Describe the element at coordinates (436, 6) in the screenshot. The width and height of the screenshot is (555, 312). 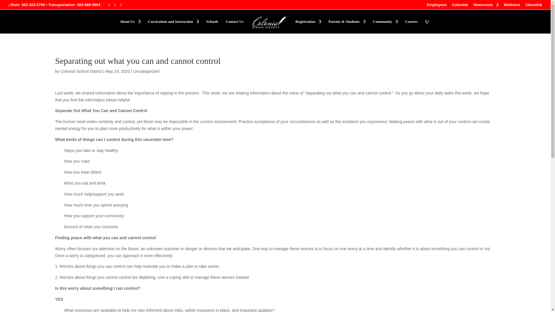
I see `Employees` at that location.